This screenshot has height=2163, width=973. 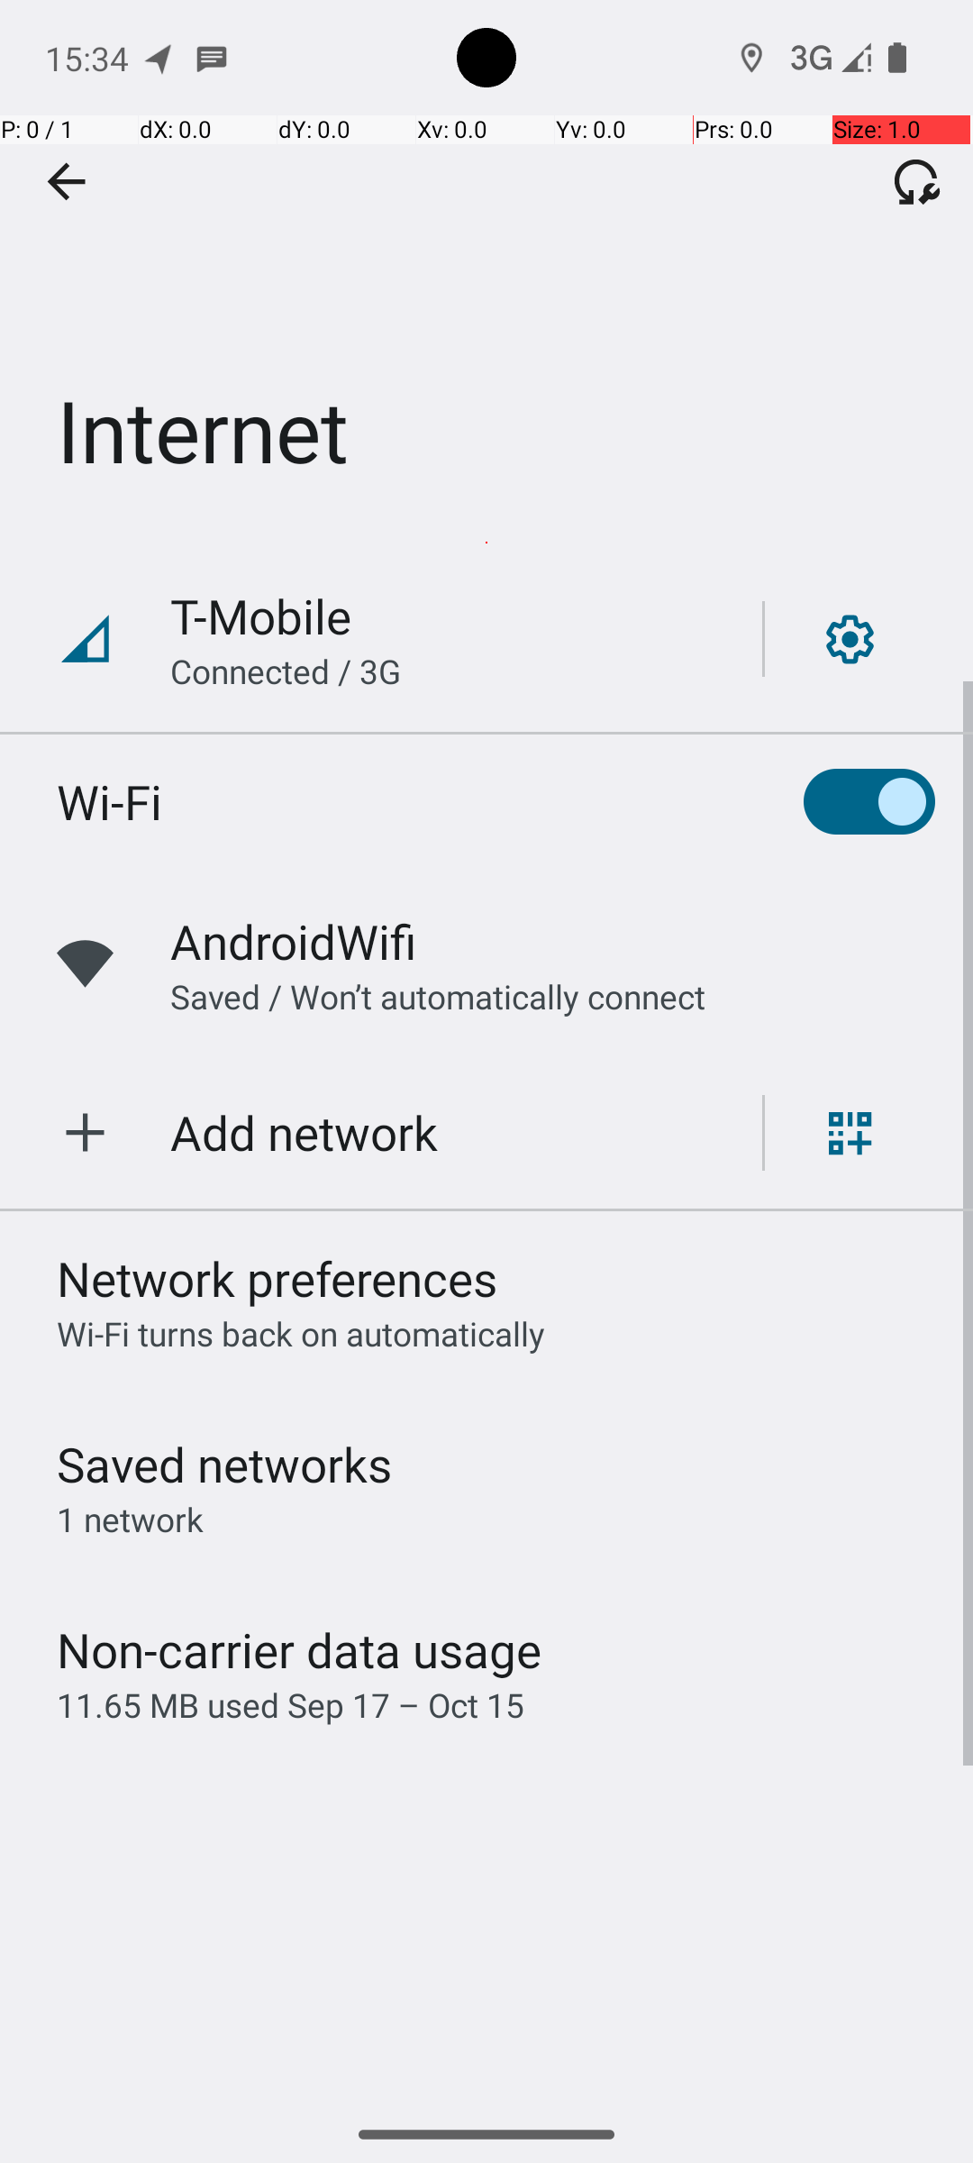 I want to click on Non-carrier data usage, so click(x=299, y=1649).